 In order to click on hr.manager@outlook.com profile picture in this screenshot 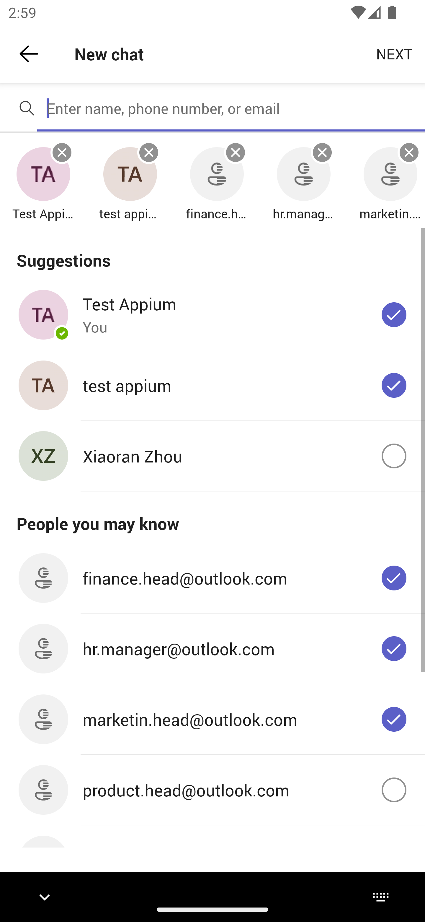, I will do `click(303, 174)`.